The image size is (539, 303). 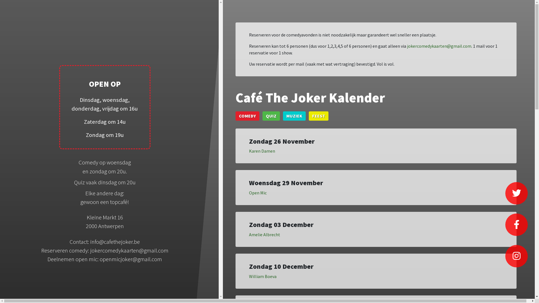 What do you see at coordinates (258, 193) in the screenshot?
I see `Open Mic` at bounding box center [258, 193].